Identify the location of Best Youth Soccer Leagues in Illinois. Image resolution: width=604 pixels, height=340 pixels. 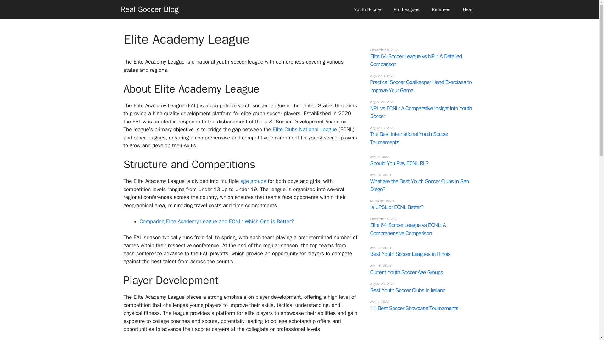
(410, 254).